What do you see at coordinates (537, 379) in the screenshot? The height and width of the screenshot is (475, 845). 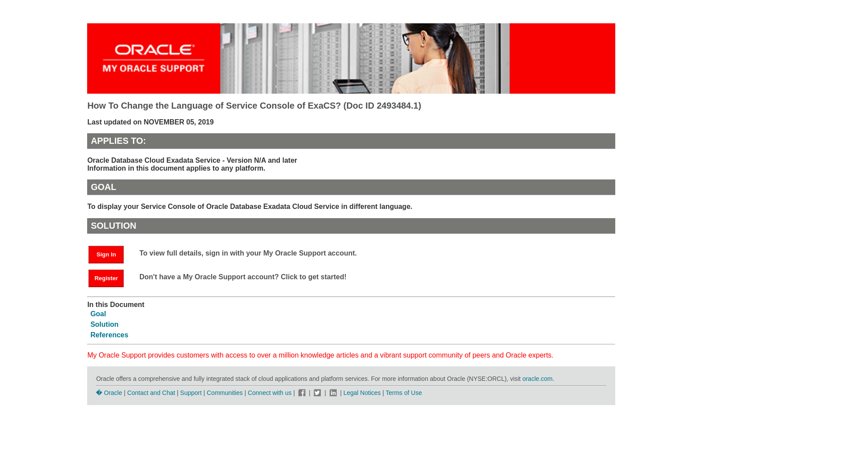 I see `oracle.com` at bounding box center [537, 379].